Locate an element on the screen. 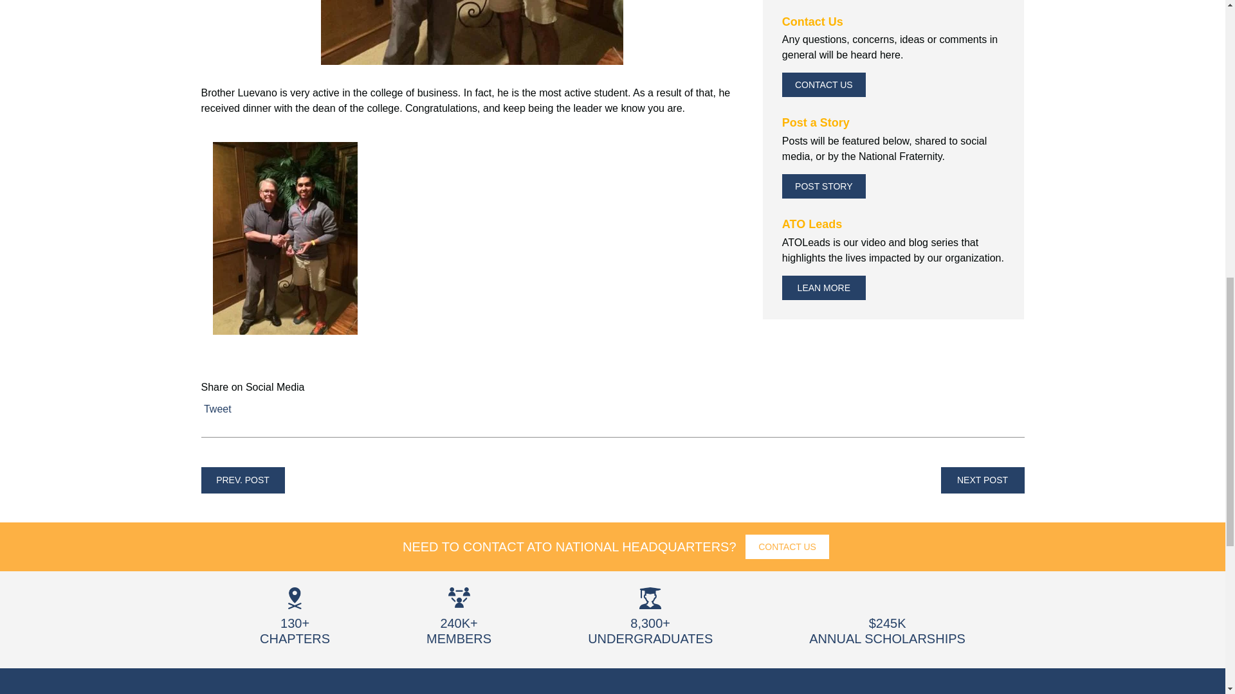 This screenshot has height=694, width=1235. CONTACT US is located at coordinates (823, 85).